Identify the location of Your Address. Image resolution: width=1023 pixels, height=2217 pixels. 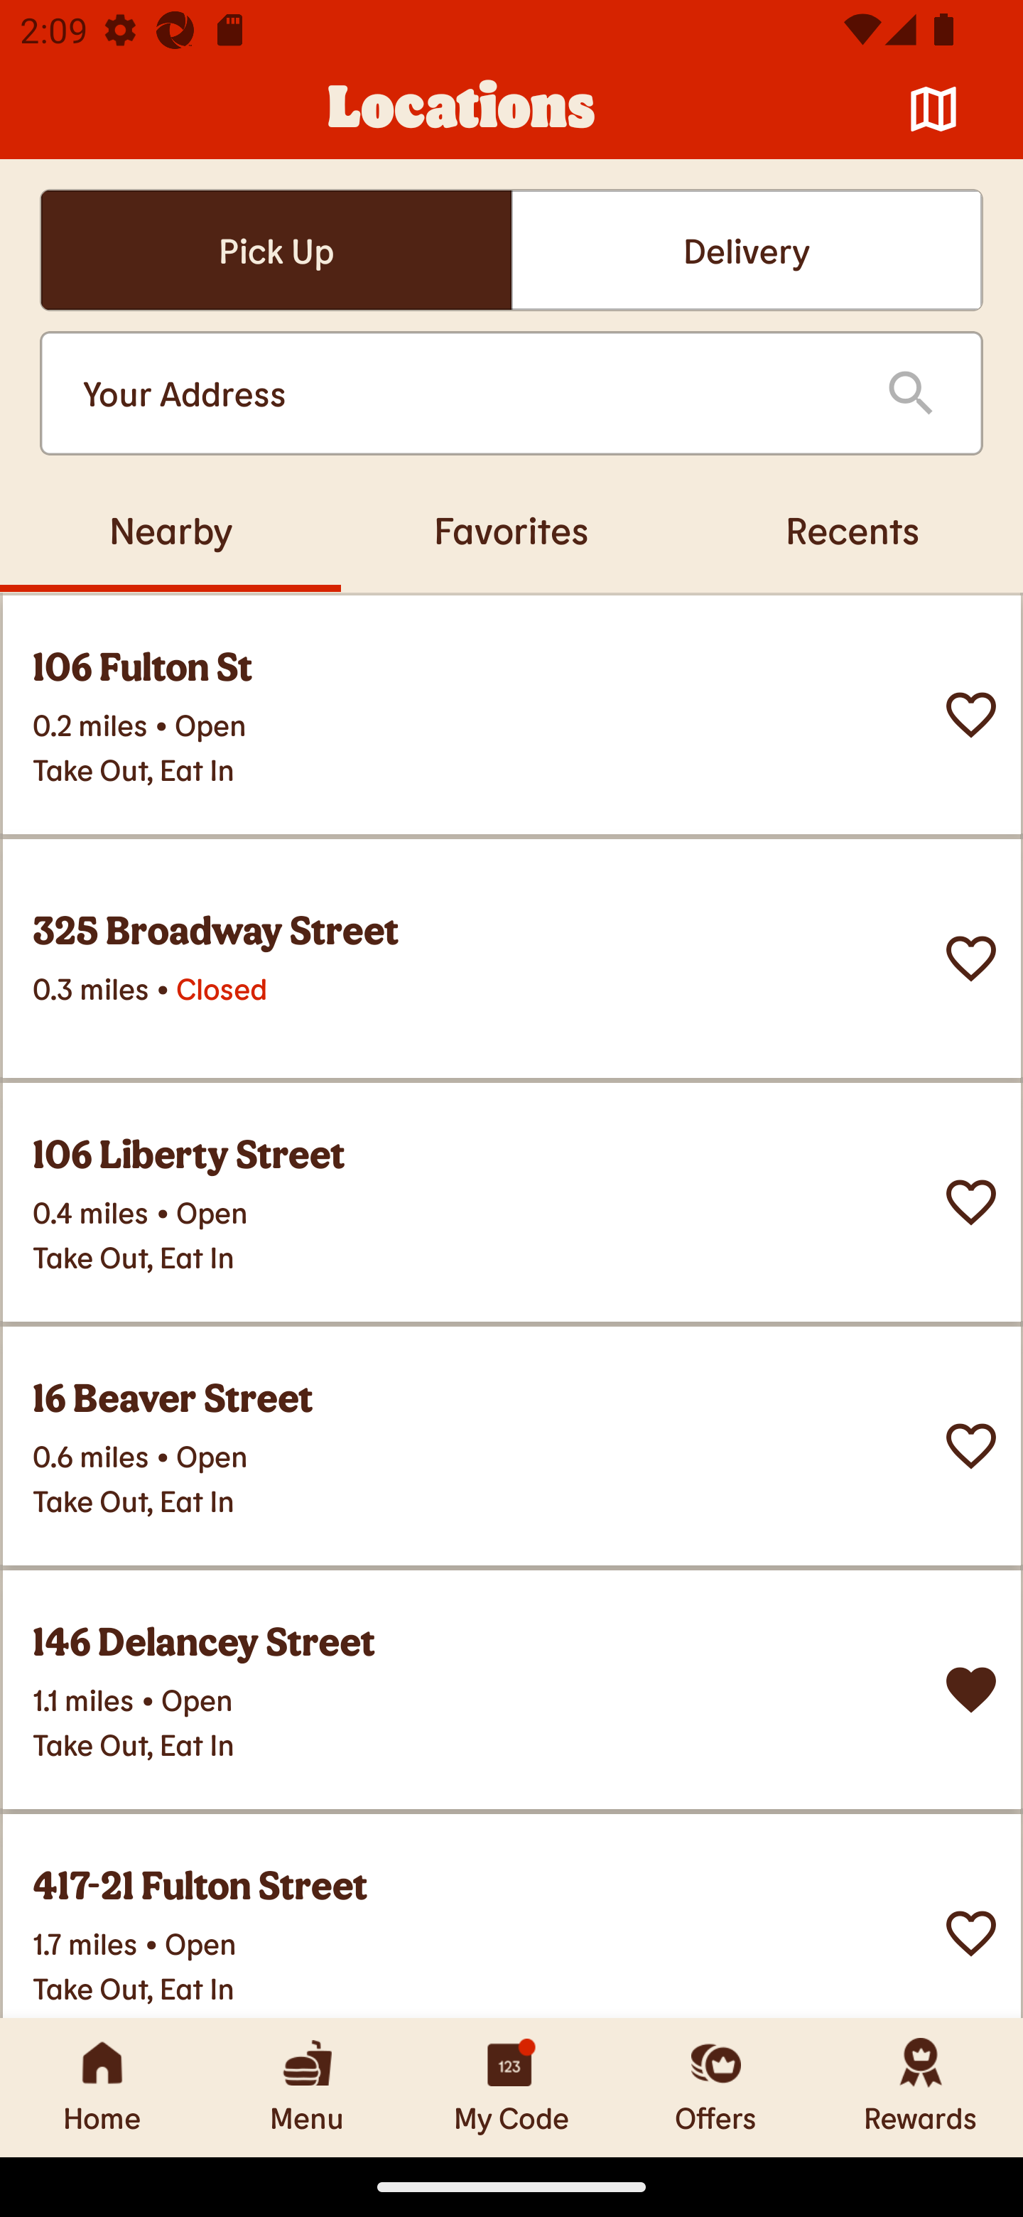
(462, 394).